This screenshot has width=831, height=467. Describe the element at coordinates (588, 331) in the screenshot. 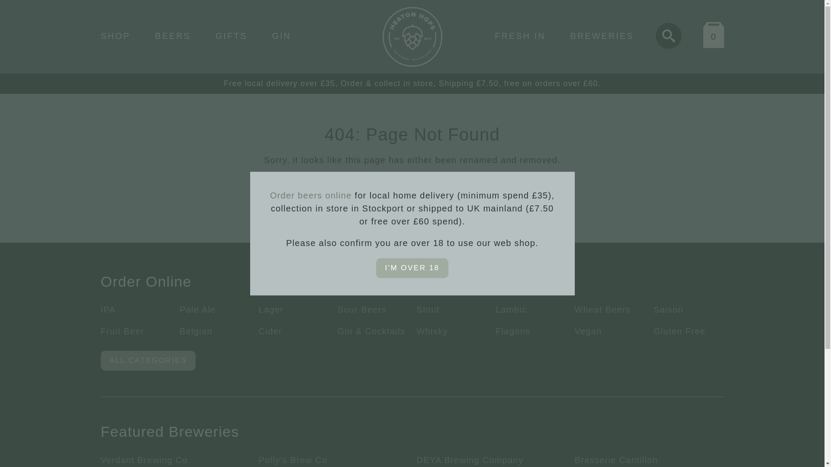

I see `Vegan` at that location.